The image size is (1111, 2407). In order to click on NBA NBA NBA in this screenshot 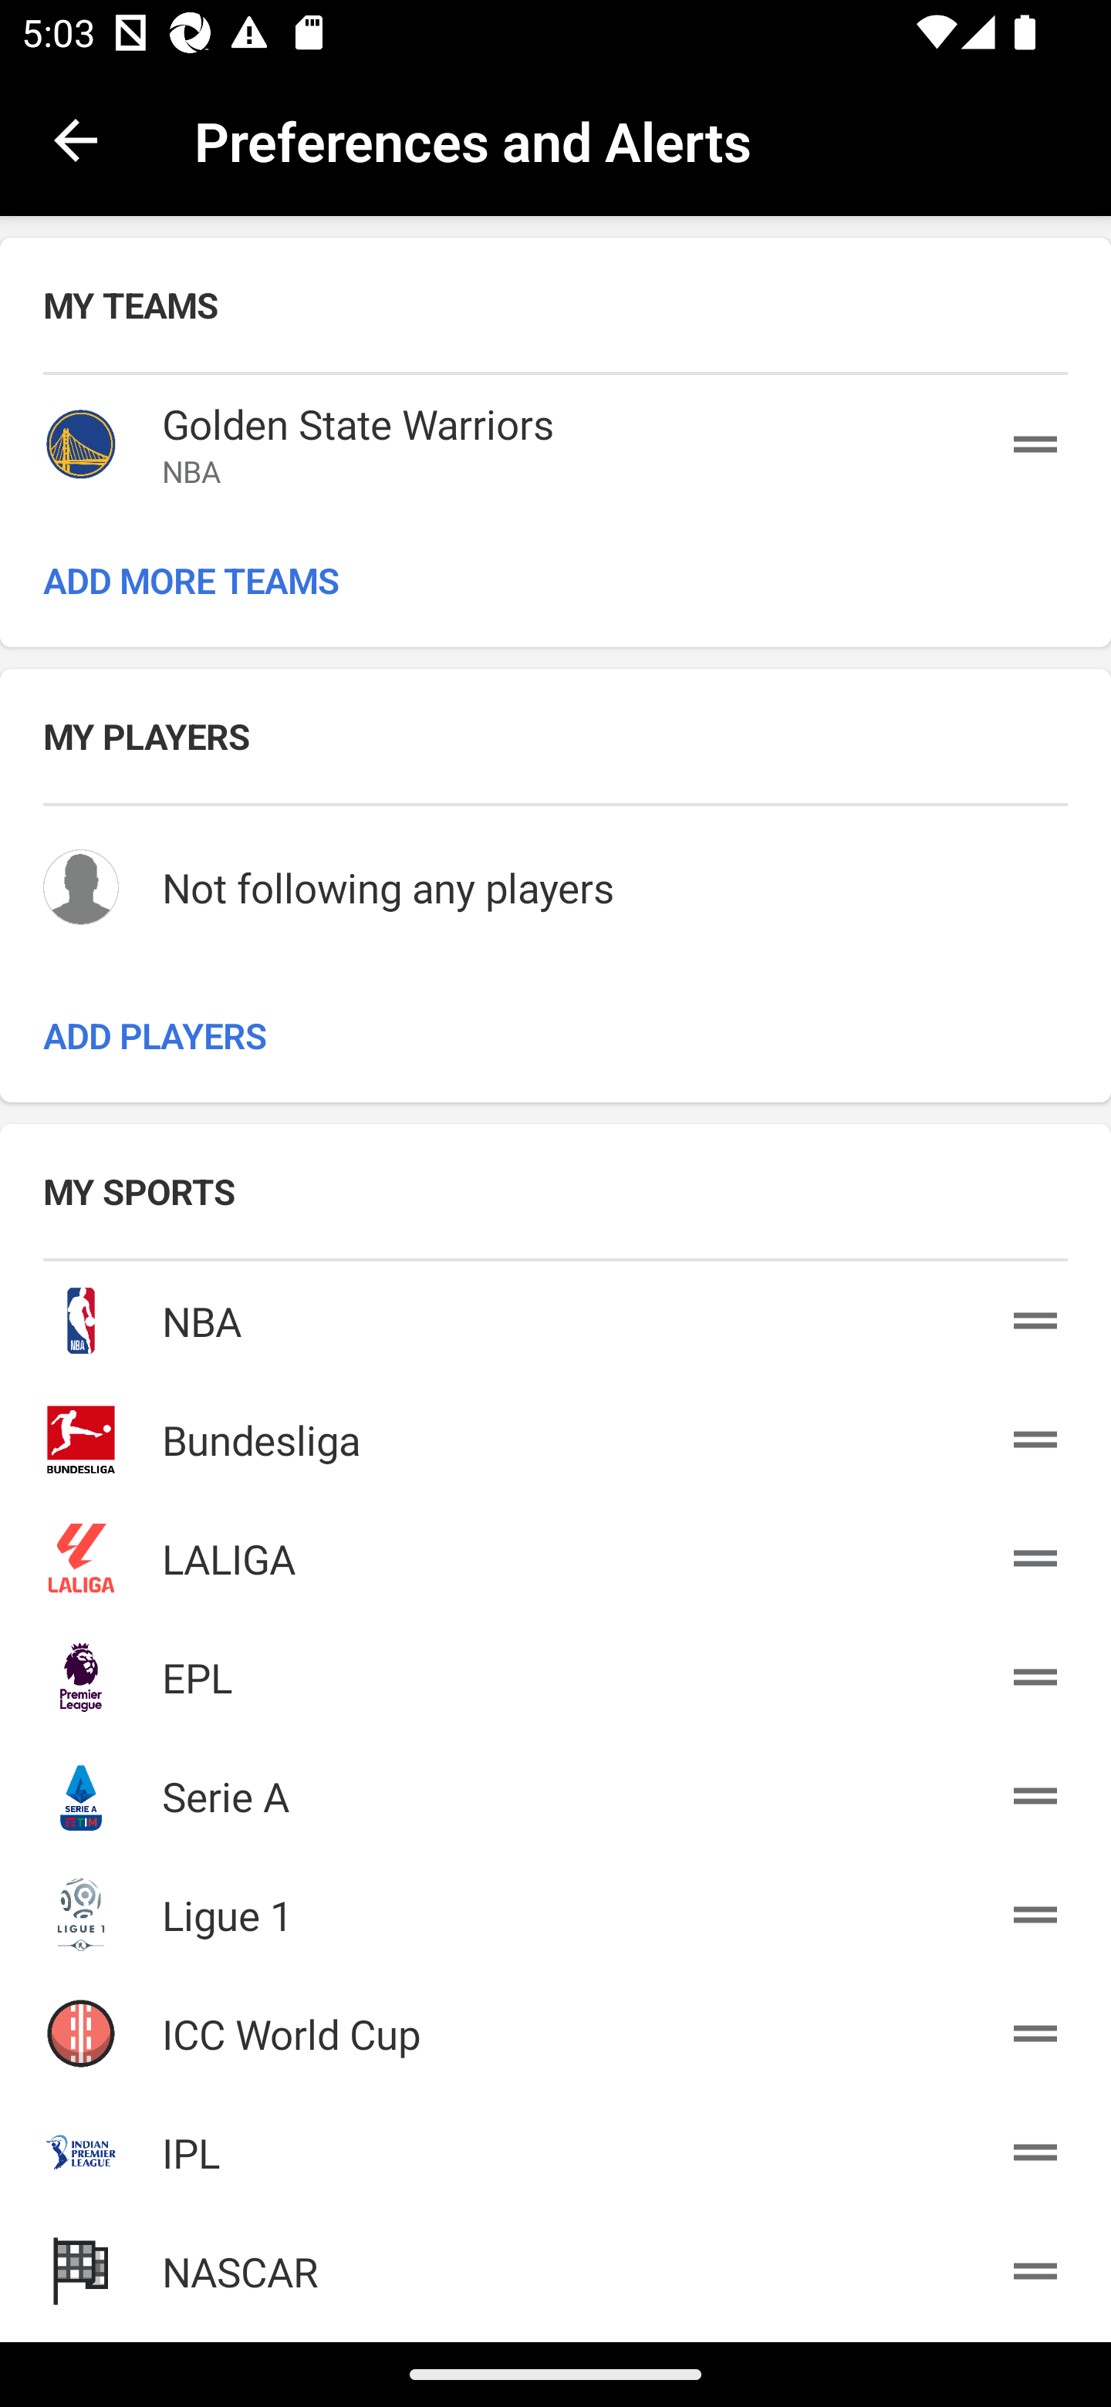, I will do `click(555, 1315)`.